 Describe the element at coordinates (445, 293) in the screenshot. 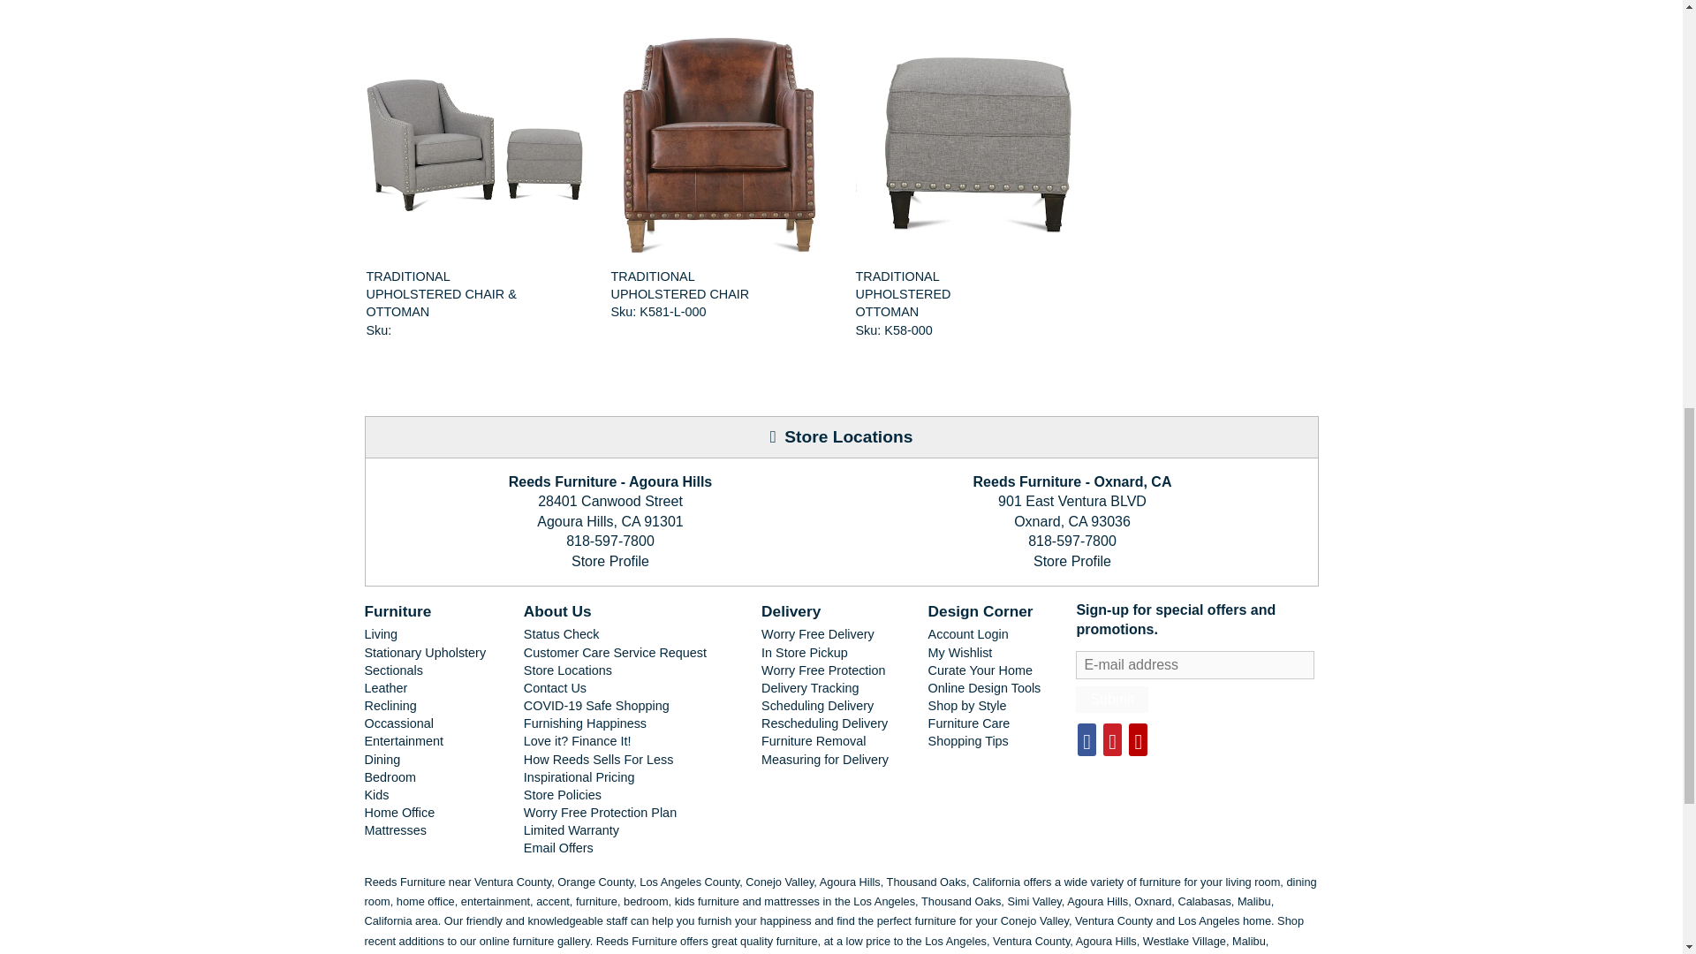

I see `Click to view this Item.` at that location.